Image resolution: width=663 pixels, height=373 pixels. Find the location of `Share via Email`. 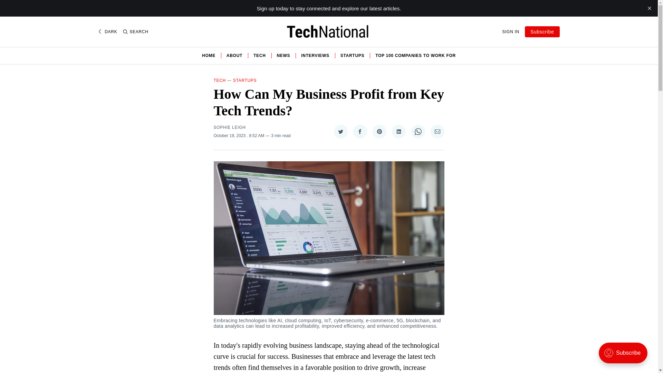

Share via Email is located at coordinates (437, 131).